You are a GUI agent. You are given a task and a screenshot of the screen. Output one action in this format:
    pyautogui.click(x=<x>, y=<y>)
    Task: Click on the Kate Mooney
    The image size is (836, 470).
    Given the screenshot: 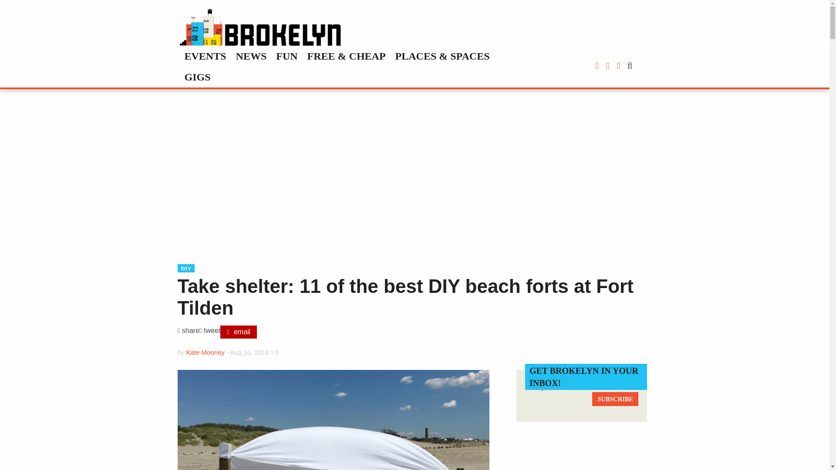 What is the action you would take?
    pyautogui.click(x=206, y=352)
    